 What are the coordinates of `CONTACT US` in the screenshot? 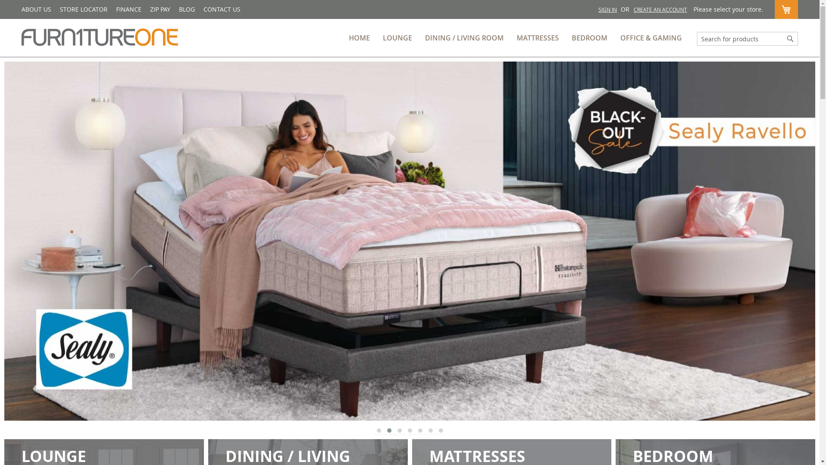 It's located at (222, 9).